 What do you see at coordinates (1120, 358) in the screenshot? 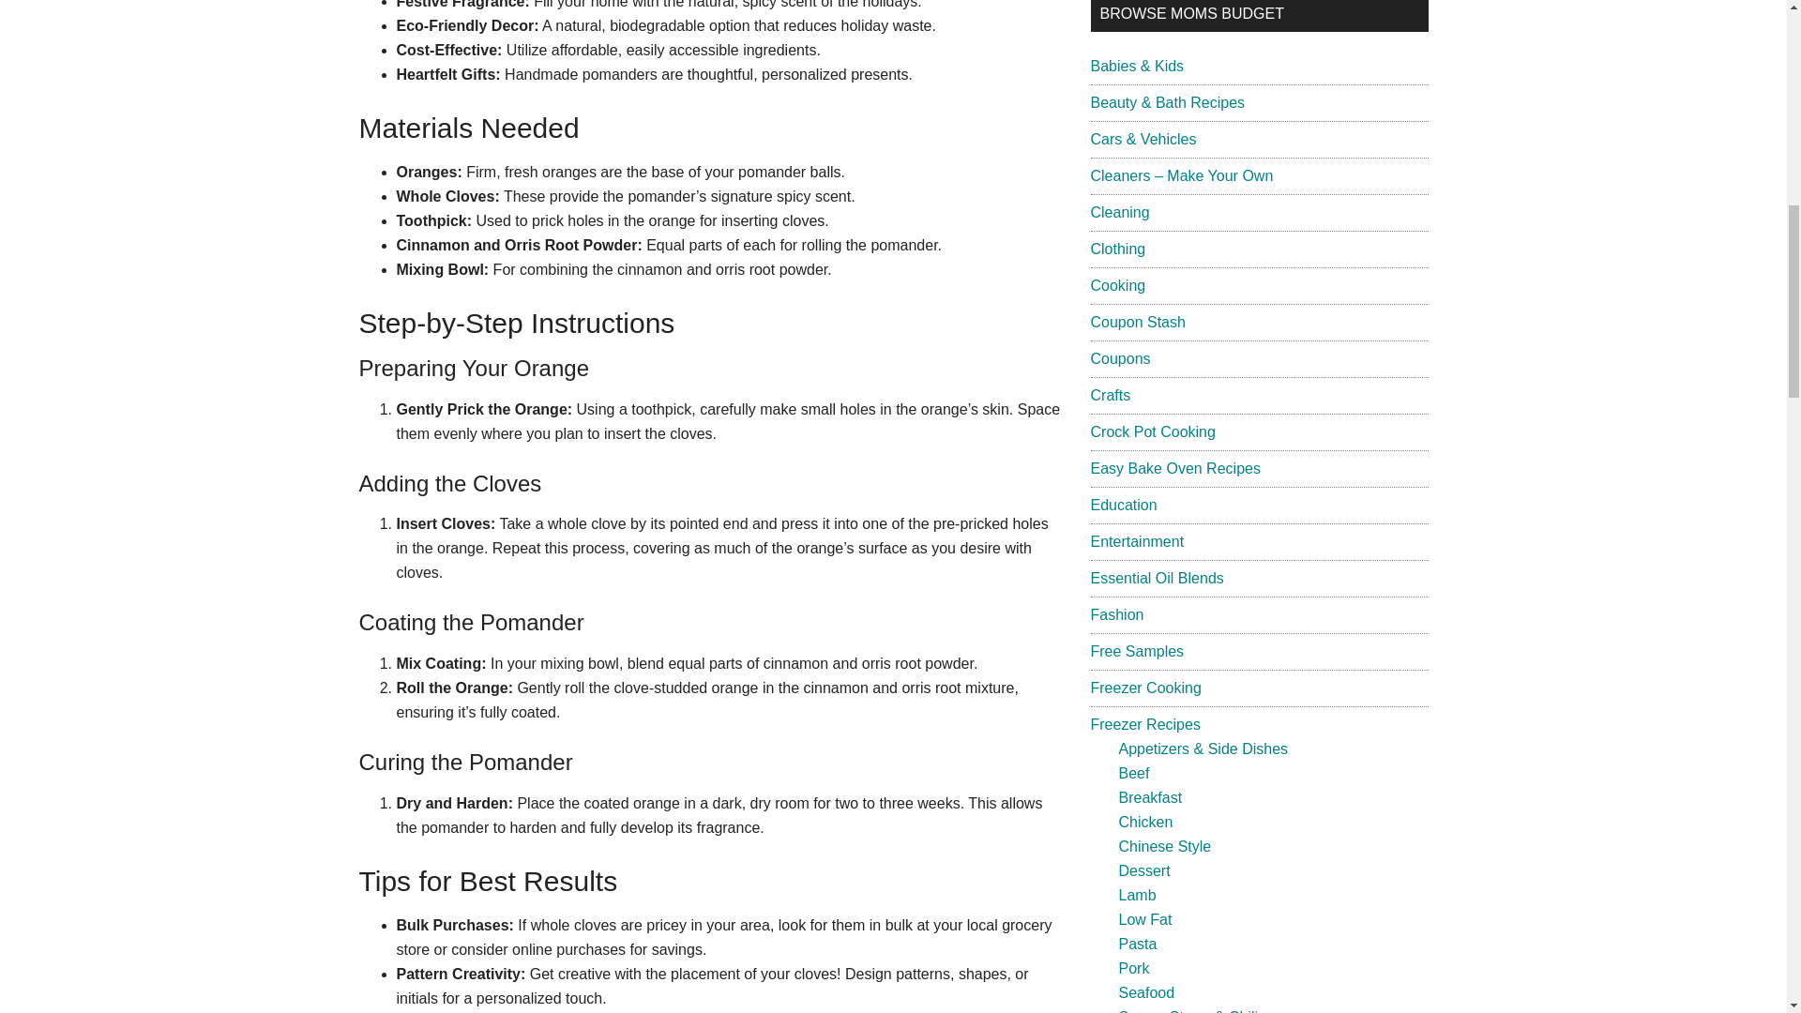
I see `Coupons` at bounding box center [1120, 358].